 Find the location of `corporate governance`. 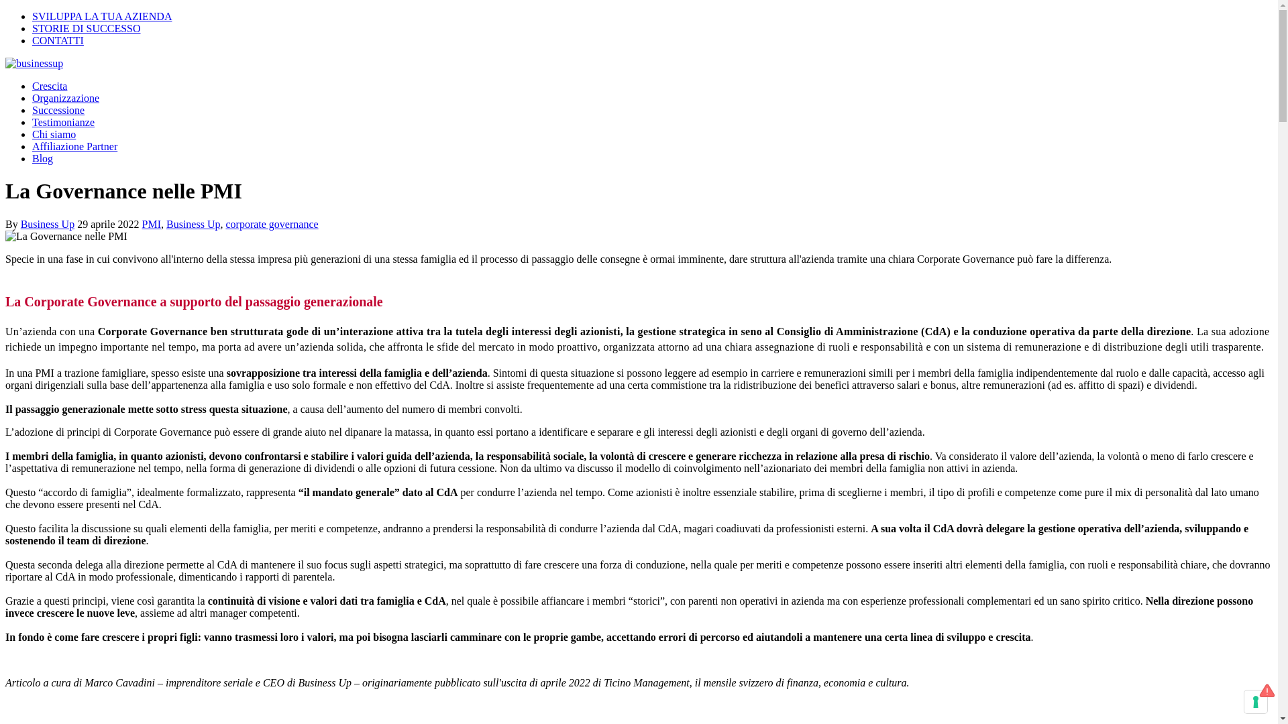

corporate governance is located at coordinates (272, 224).